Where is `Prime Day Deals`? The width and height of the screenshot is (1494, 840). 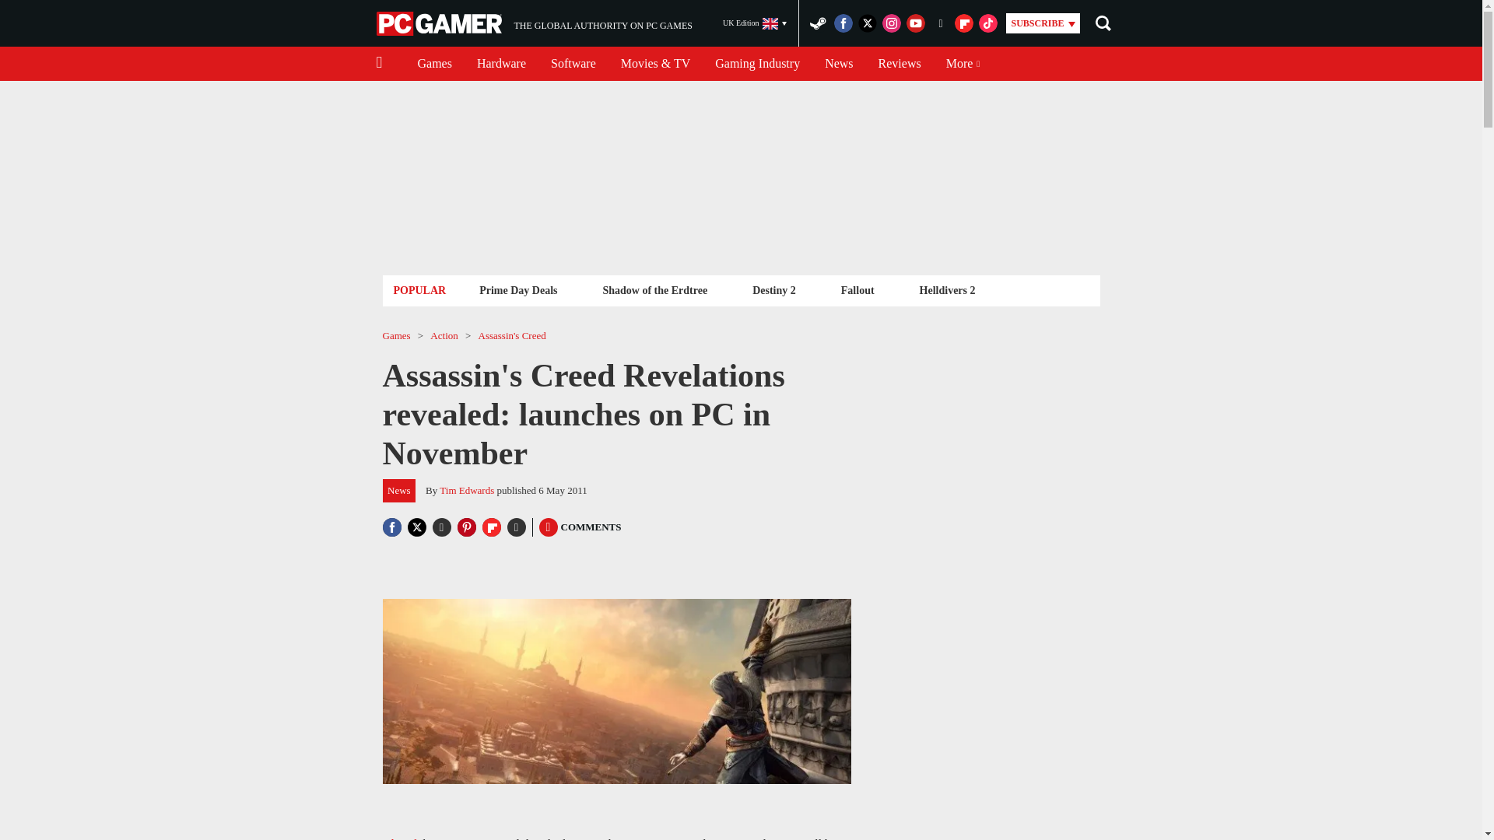 Prime Day Deals is located at coordinates (518, 289).